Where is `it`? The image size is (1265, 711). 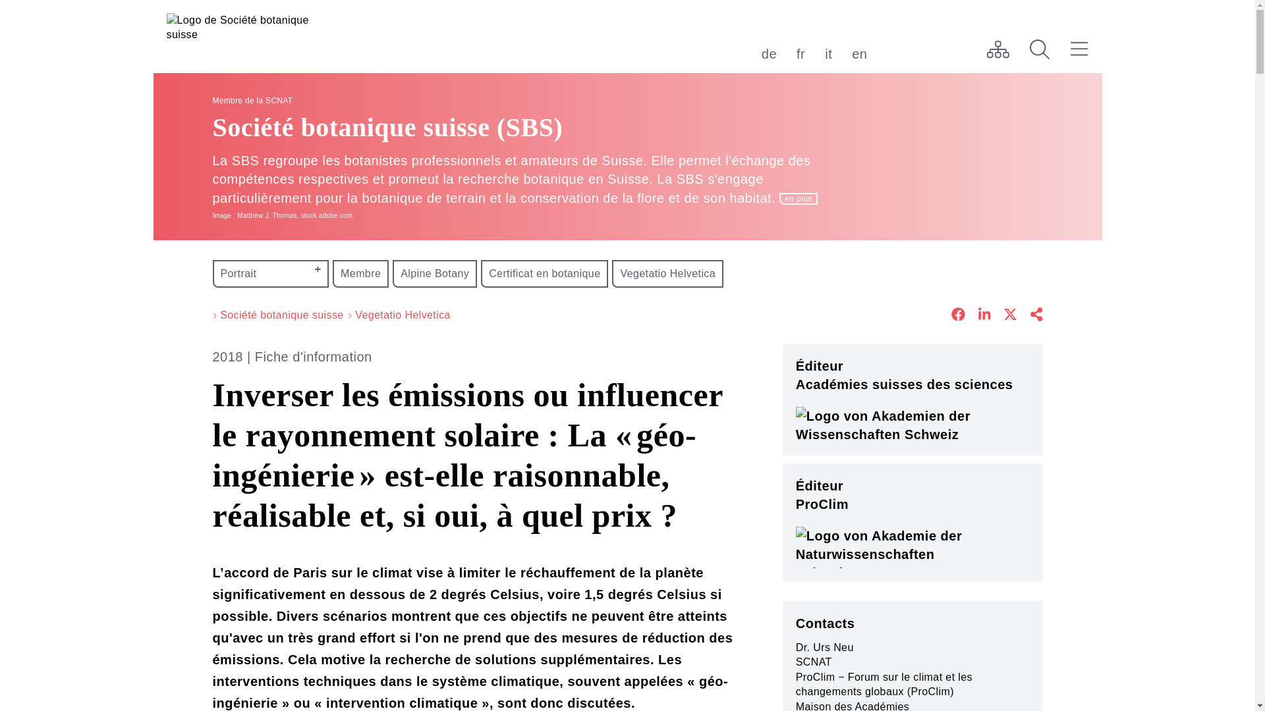 it is located at coordinates (829, 54).